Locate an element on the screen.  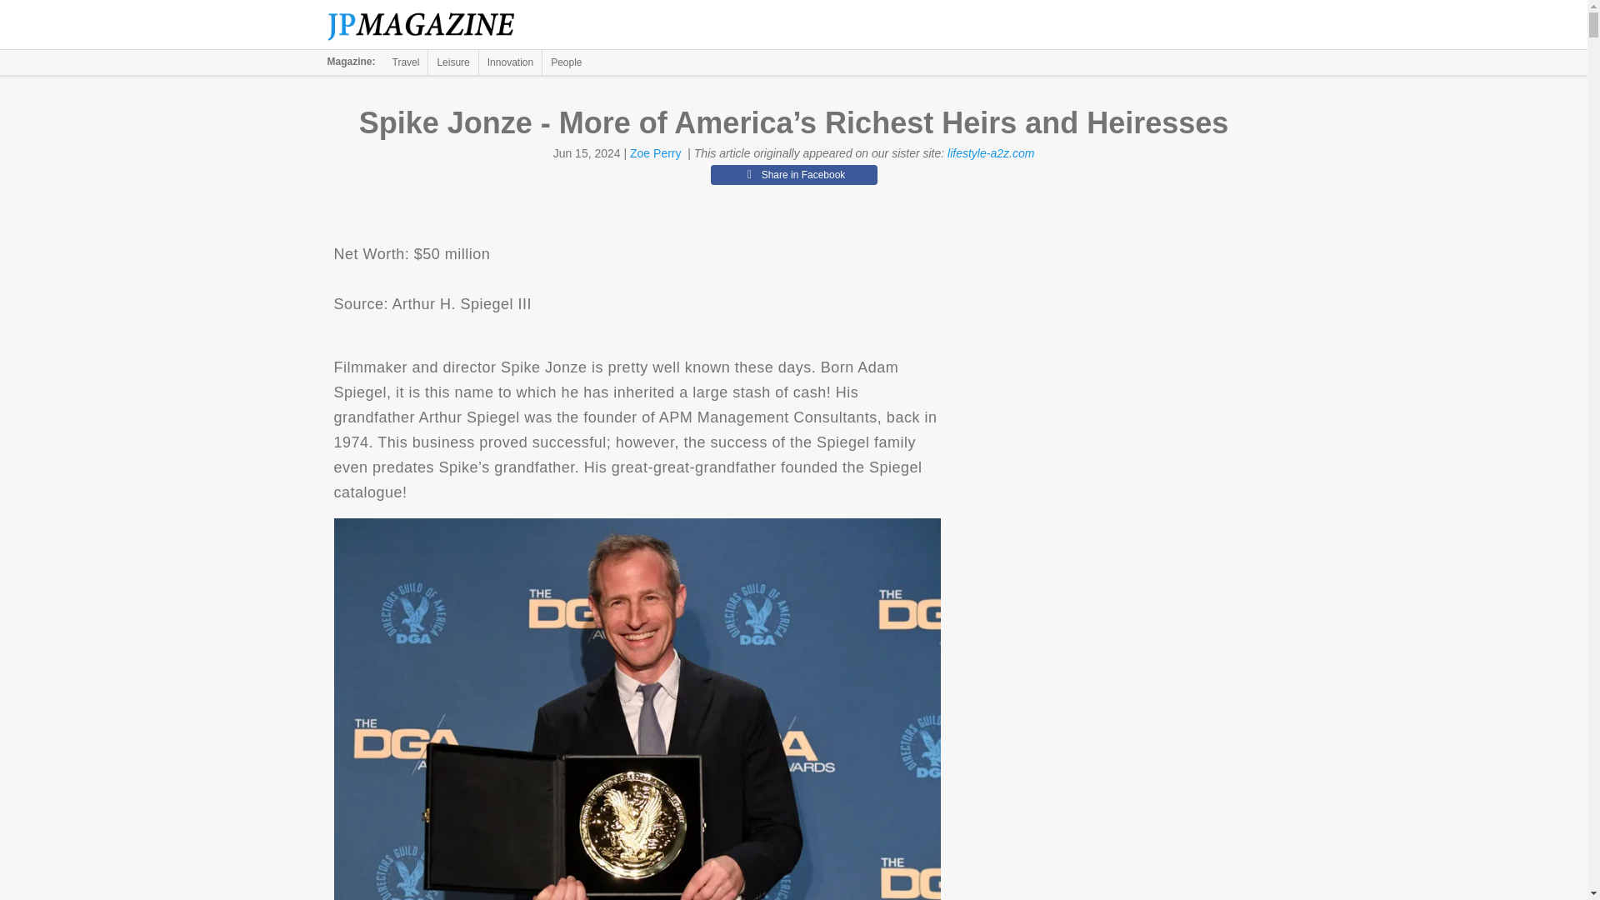
Zoe Perry is located at coordinates (655, 153).